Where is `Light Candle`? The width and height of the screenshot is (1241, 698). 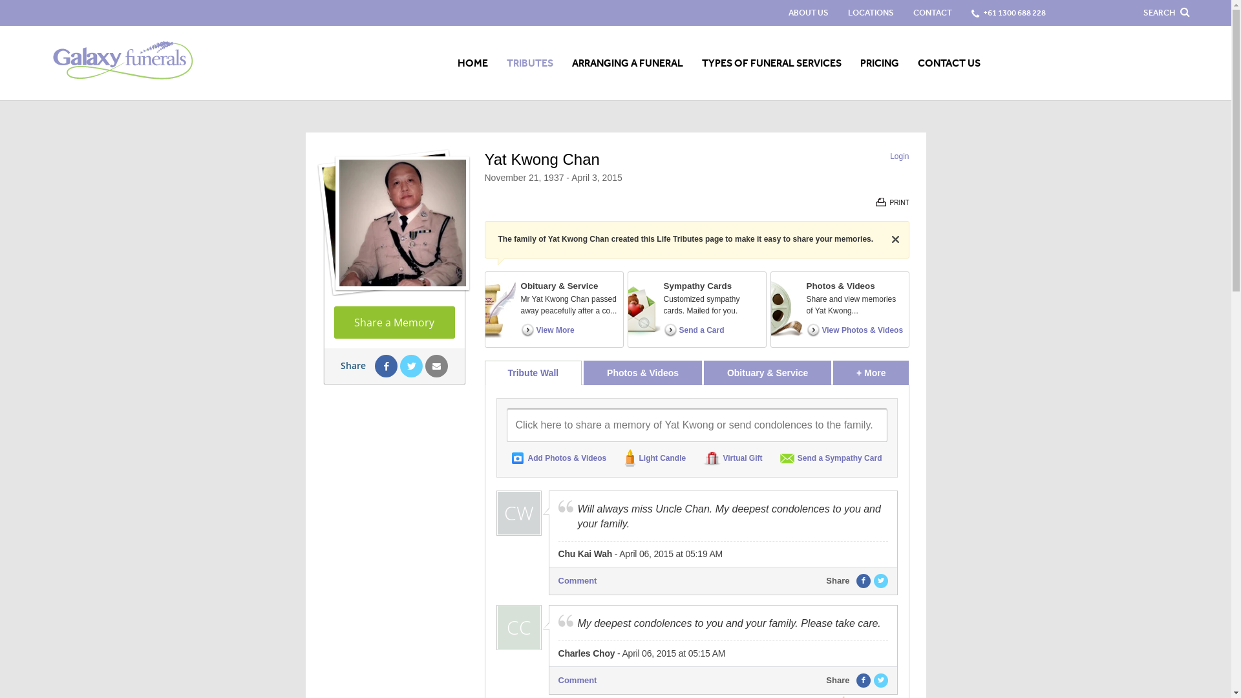 Light Candle is located at coordinates (655, 458).